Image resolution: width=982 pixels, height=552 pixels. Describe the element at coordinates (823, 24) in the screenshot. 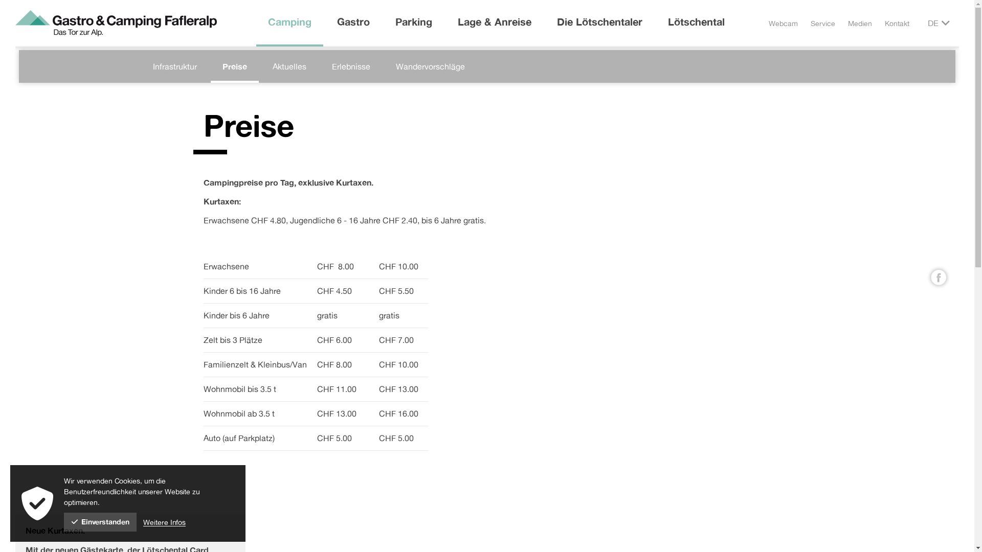

I see `Service` at that location.